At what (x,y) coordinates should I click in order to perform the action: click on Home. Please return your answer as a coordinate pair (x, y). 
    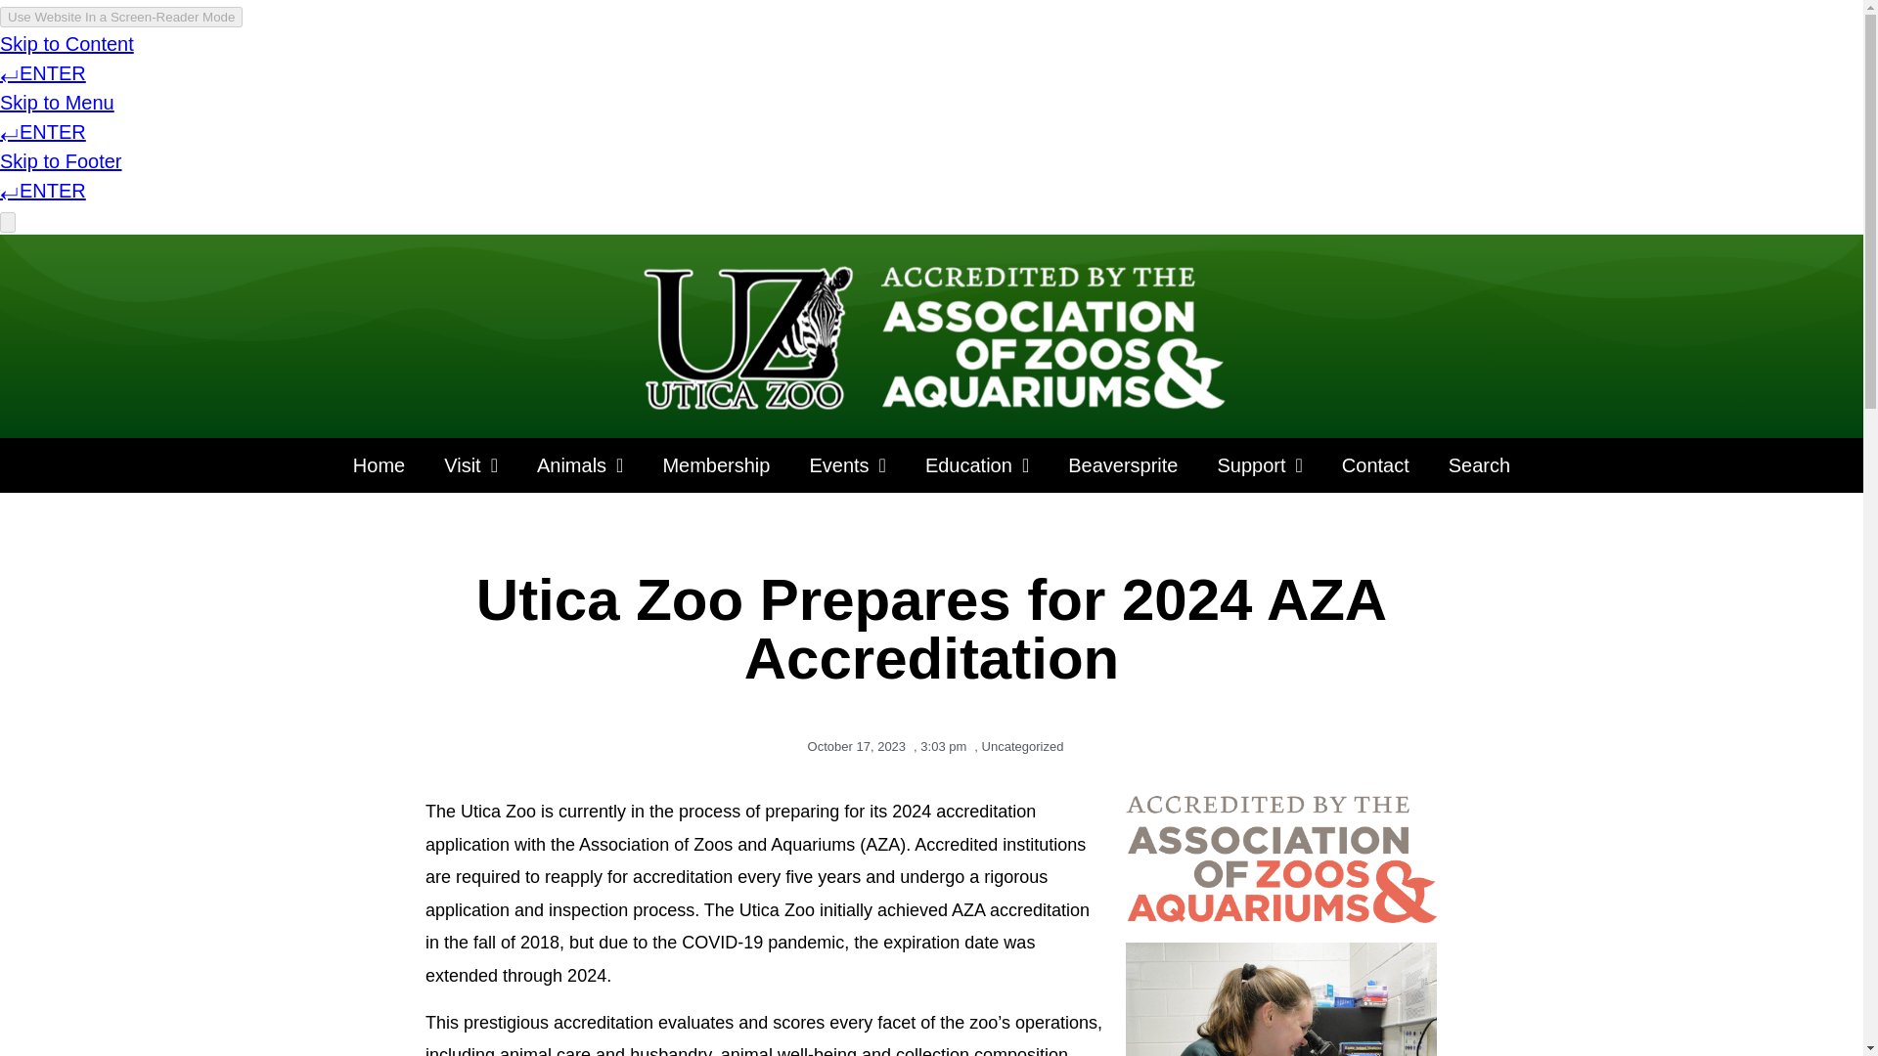
    Looking at the image, I should click on (379, 464).